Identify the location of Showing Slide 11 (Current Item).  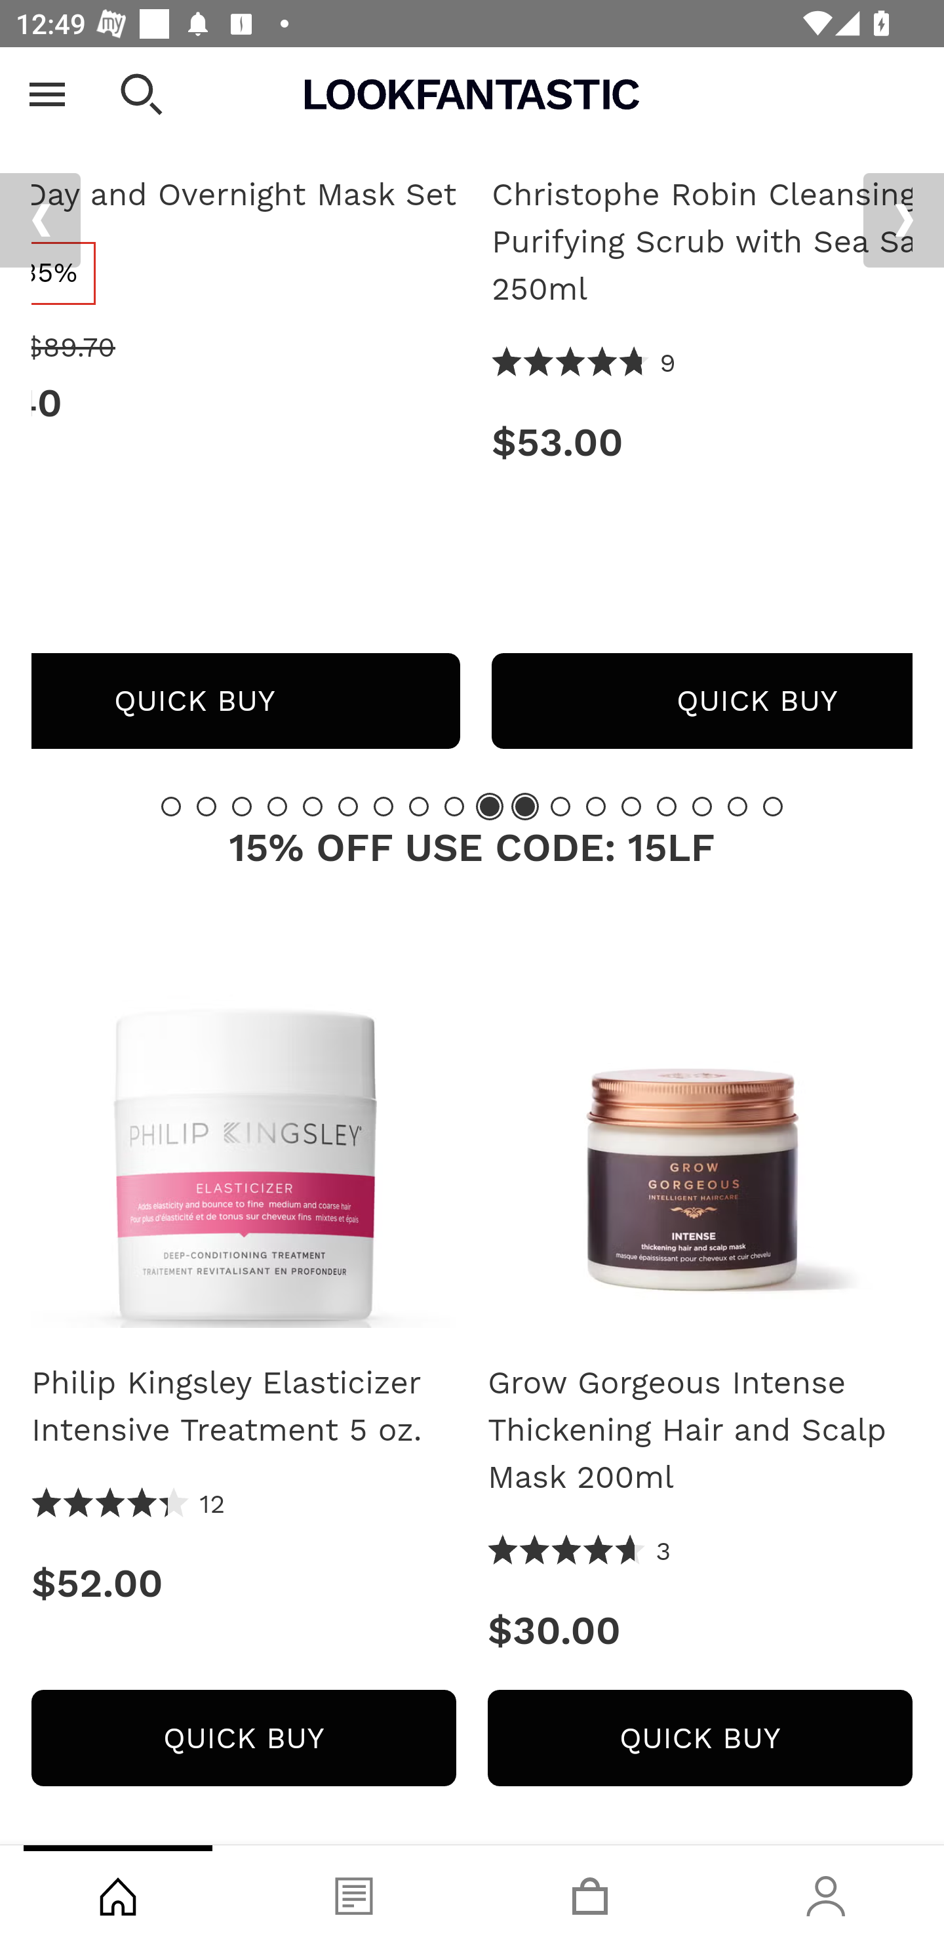
(525, 807).